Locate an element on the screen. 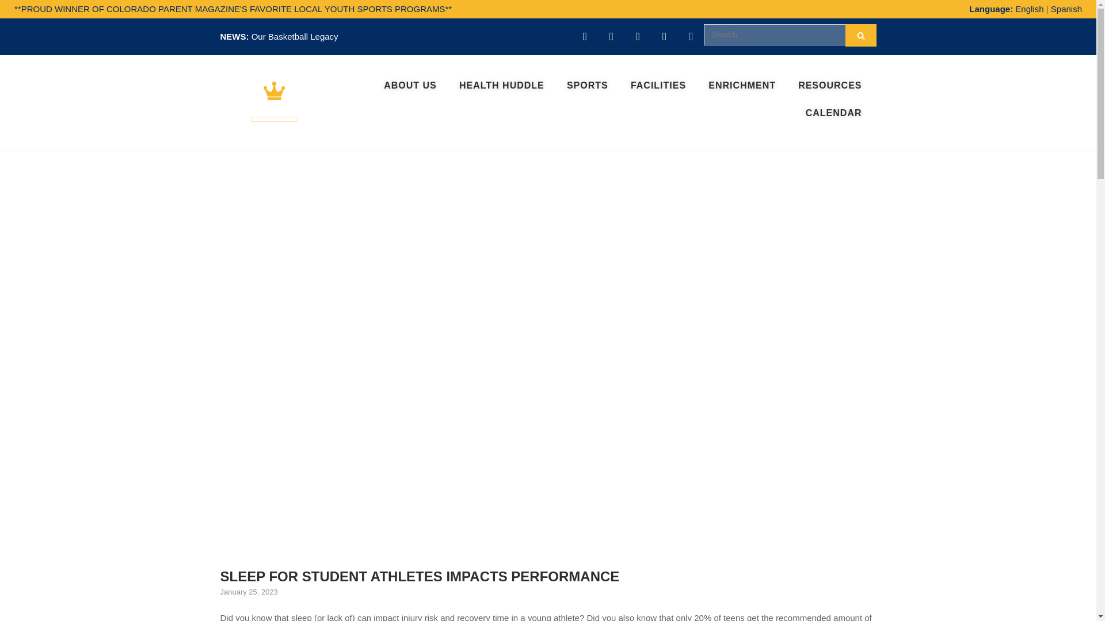  ENRICHMENT is located at coordinates (742, 85).